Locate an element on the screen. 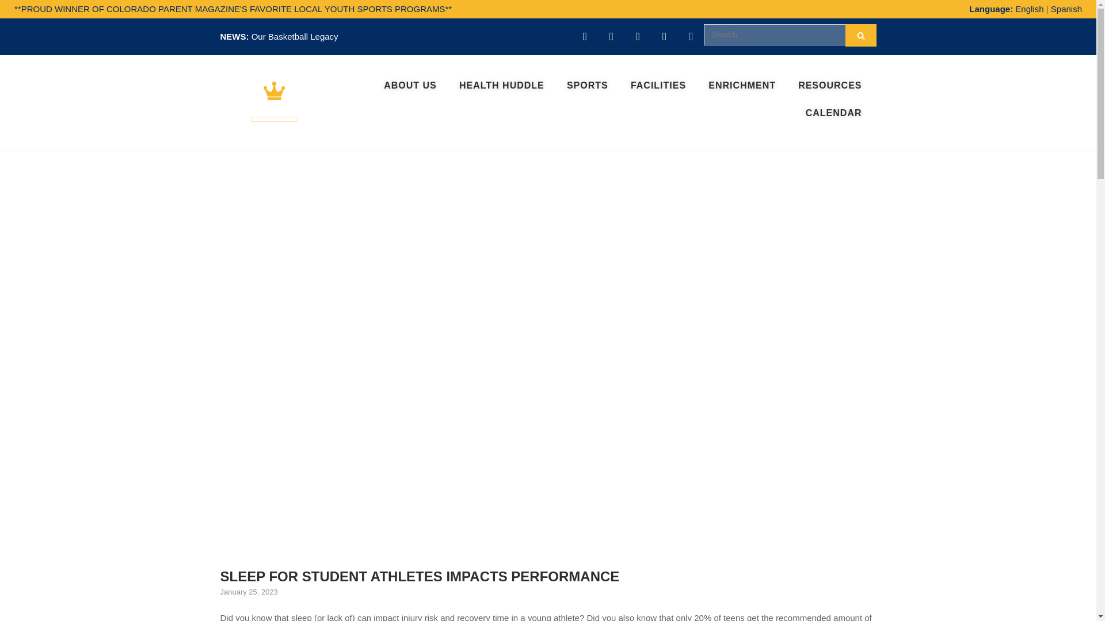  ENRICHMENT is located at coordinates (742, 85).